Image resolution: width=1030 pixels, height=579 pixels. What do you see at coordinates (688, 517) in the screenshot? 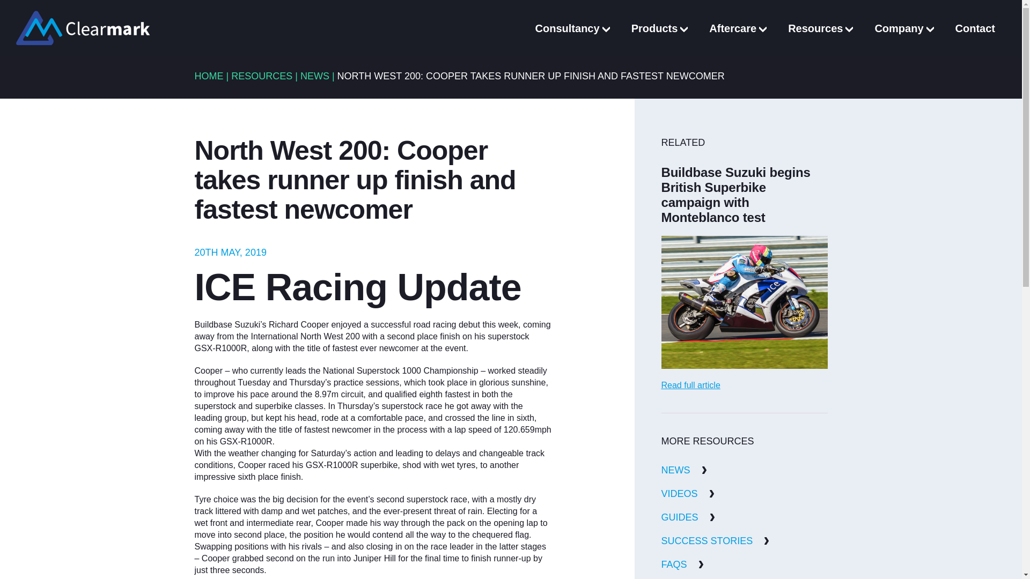
I see `GUIDES` at bounding box center [688, 517].